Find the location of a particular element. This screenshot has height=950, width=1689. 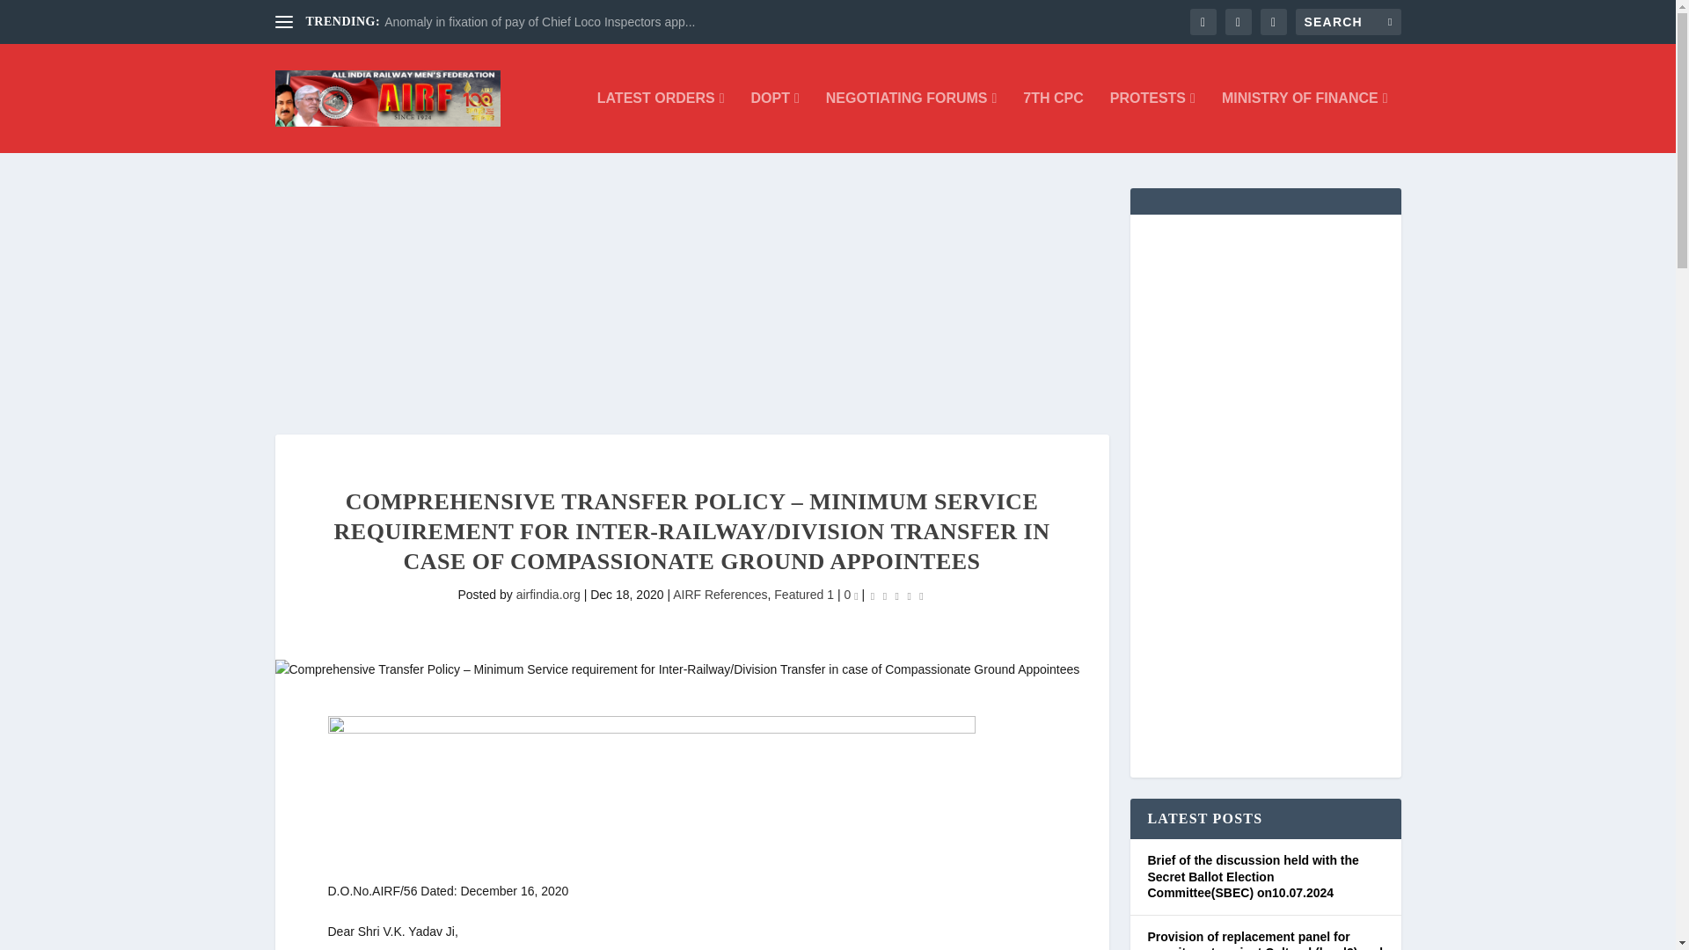

LATEST ORDERS is located at coordinates (661, 121).